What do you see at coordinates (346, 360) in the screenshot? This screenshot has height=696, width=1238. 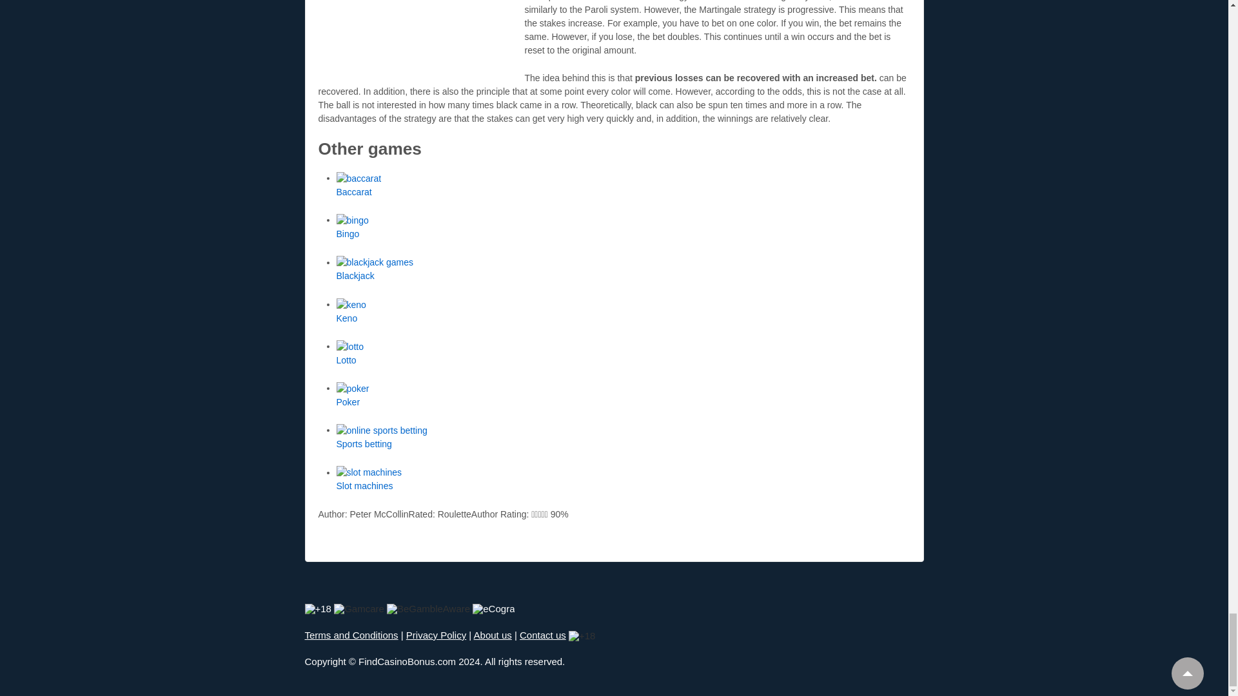 I see `Lotto` at bounding box center [346, 360].